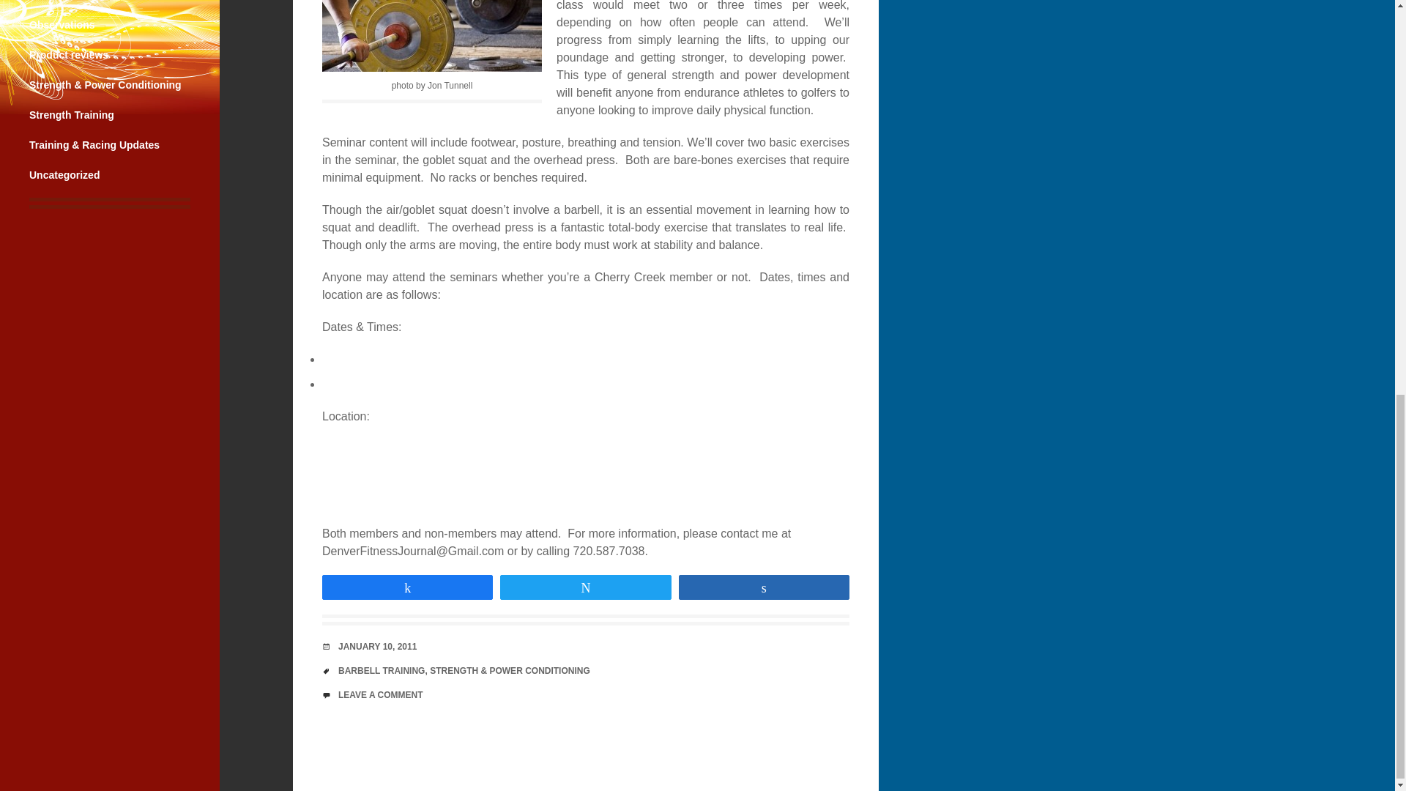 This screenshot has height=791, width=1406. I want to click on Nutrition, so click(50, 0).